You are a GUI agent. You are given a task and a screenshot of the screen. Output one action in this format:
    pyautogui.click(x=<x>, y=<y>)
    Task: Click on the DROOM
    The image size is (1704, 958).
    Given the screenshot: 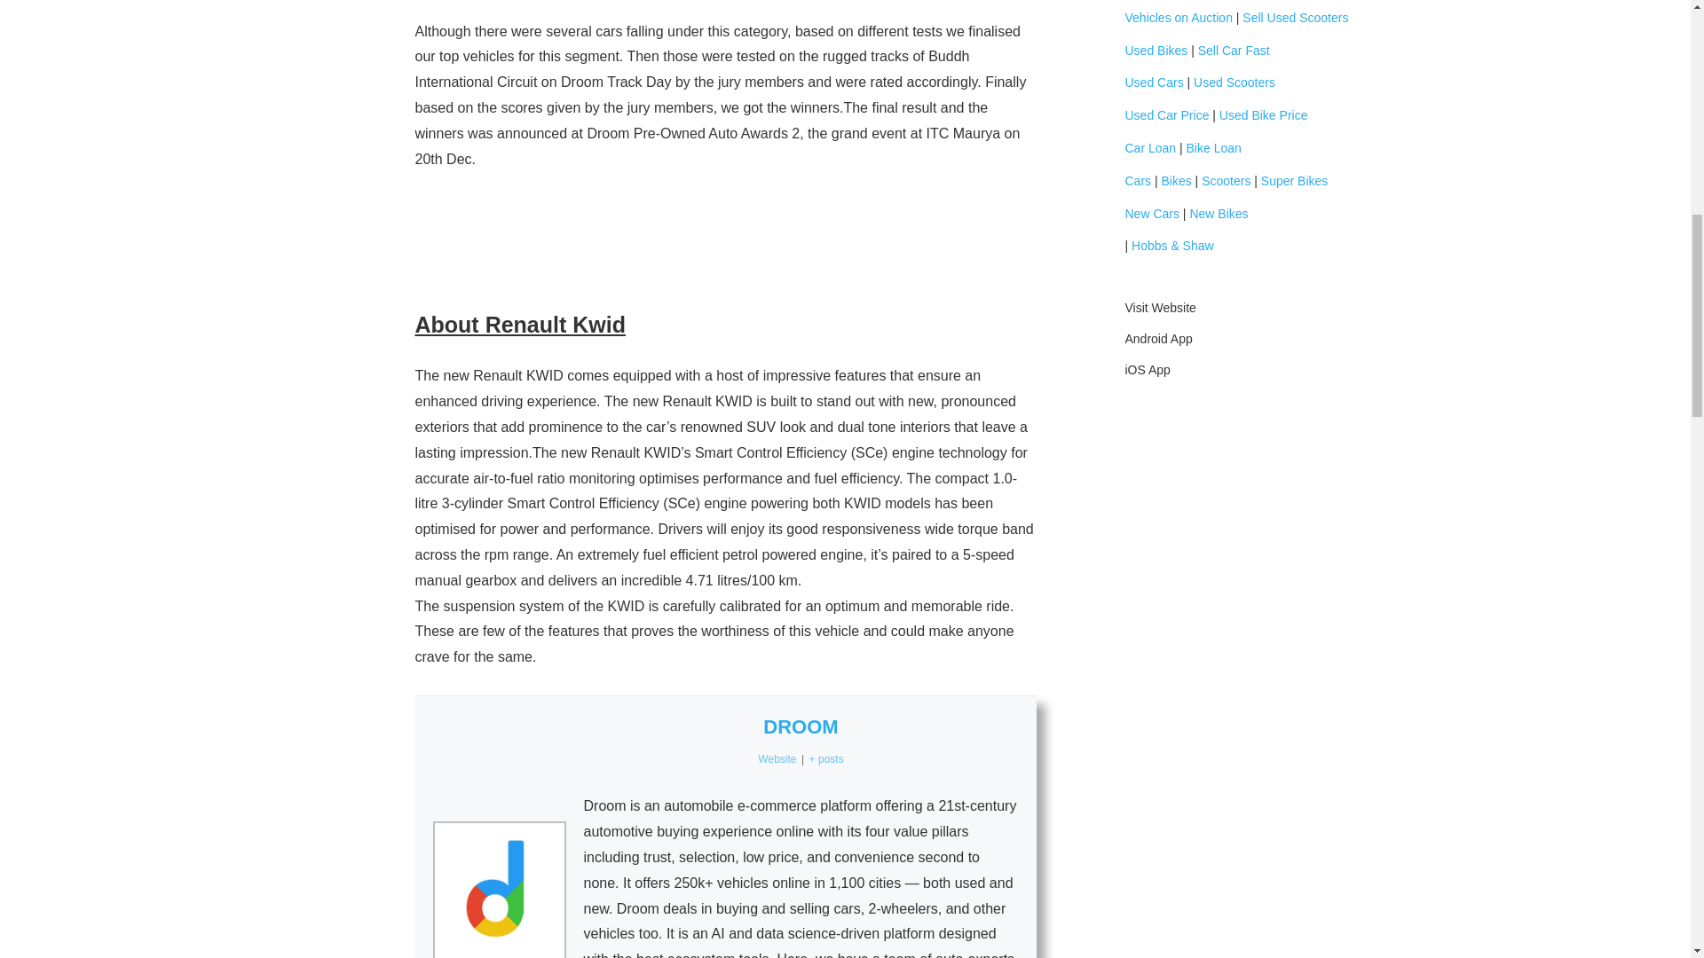 What is the action you would take?
    pyautogui.click(x=801, y=726)
    